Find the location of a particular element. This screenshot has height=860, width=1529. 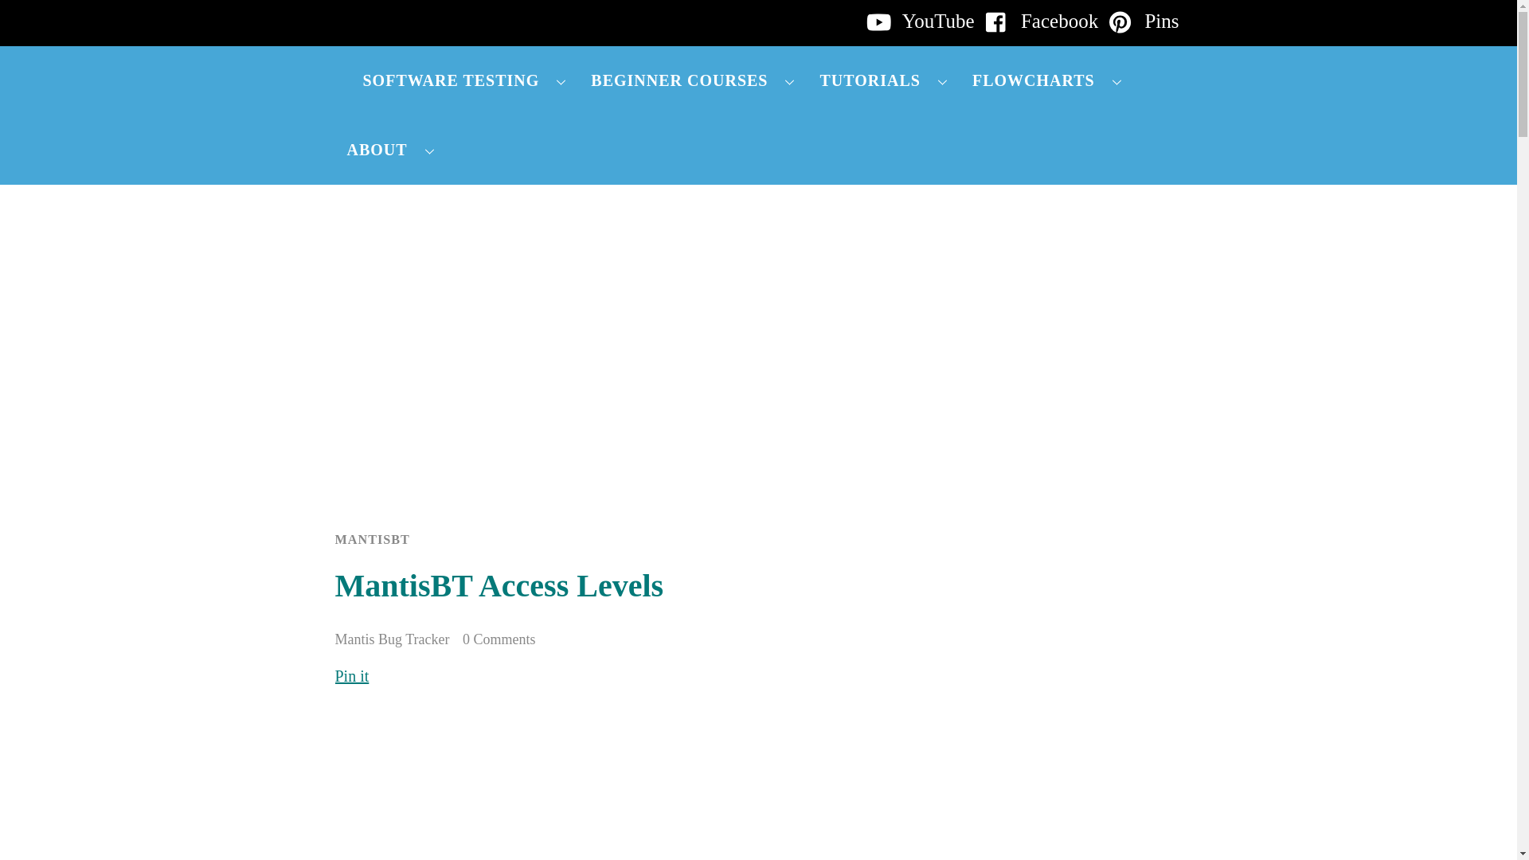

FLOWCHARTS is located at coordinates (1046, 80).